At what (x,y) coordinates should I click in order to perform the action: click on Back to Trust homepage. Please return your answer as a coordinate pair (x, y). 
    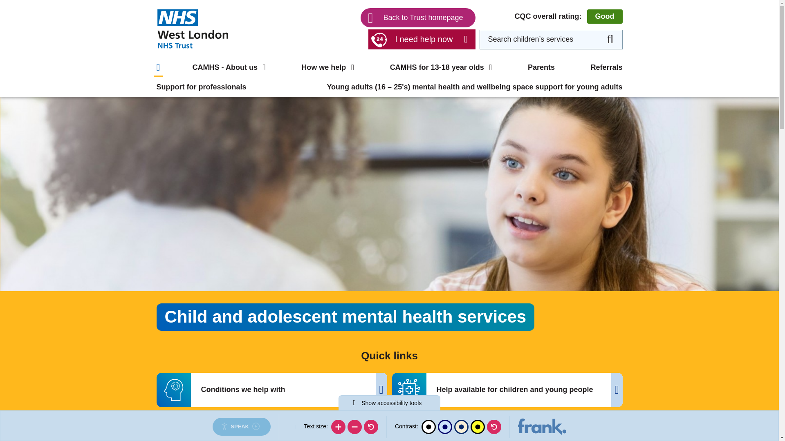
    Looking at the image, I should click on (417, 18).